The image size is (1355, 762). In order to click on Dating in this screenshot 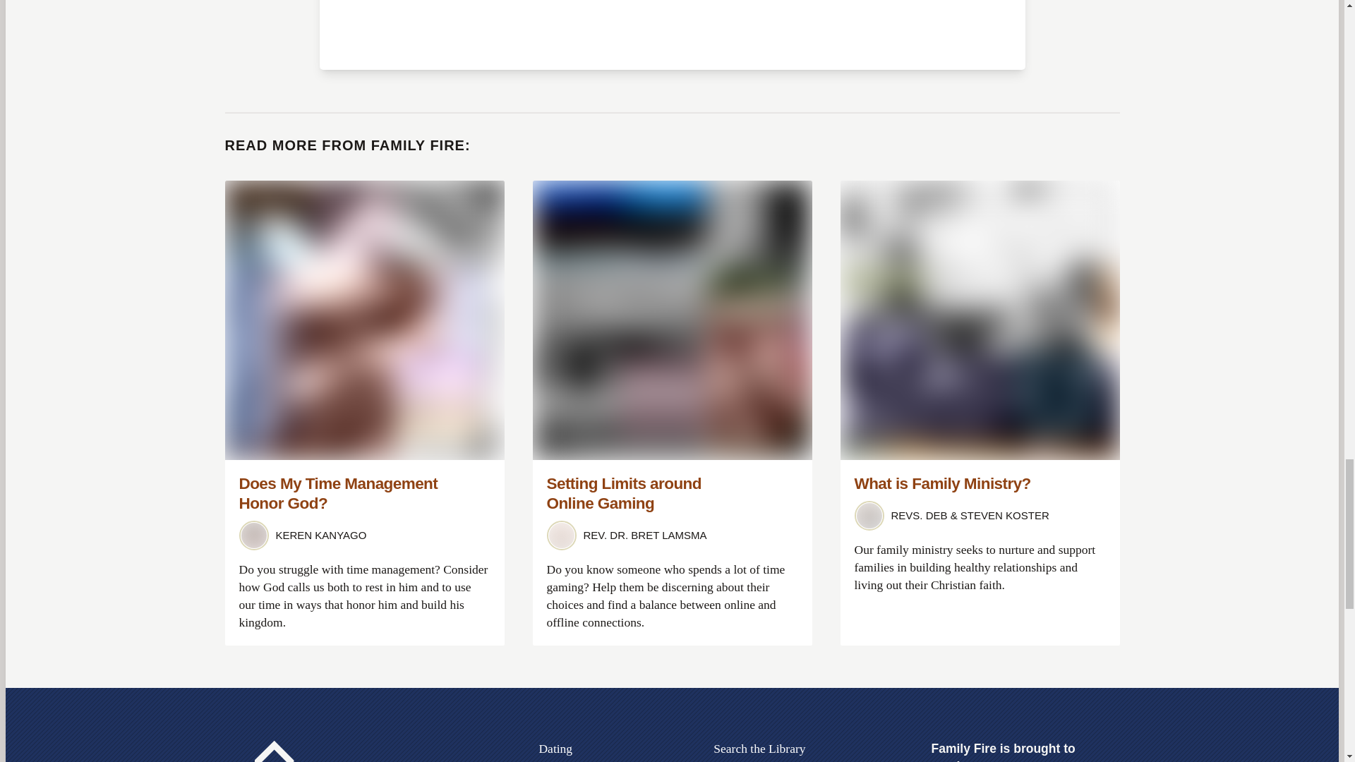, I will do `click(555, 748)`.